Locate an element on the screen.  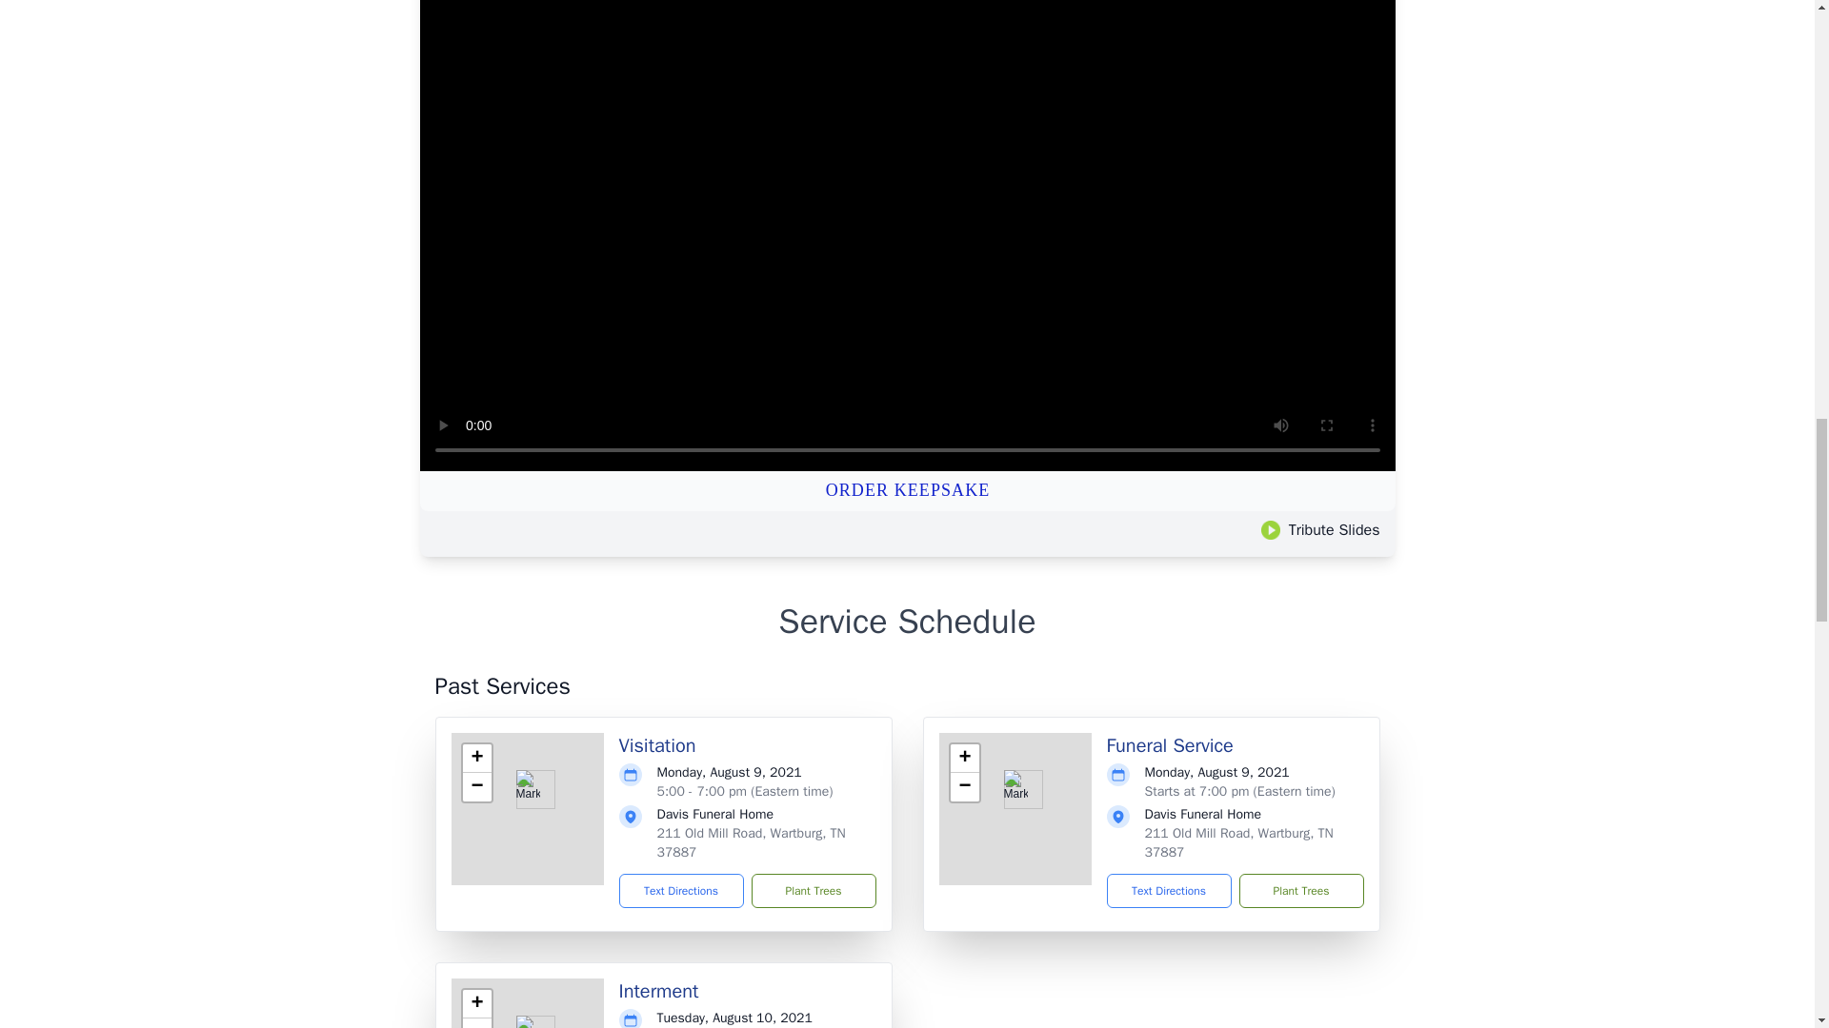
Text Directions is located at coordinates (682, 891).